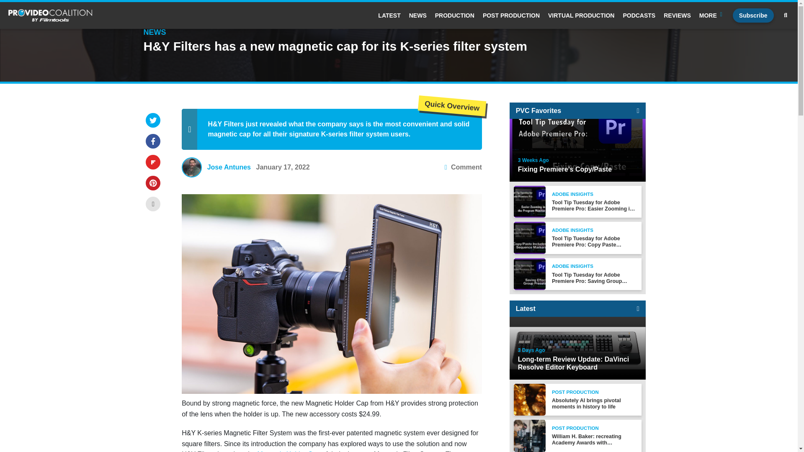 The width and height of the screenshot is (804, 452). Describe the element at coordinates (677, 15) in the screenshot. I see `Reviews` at that location.